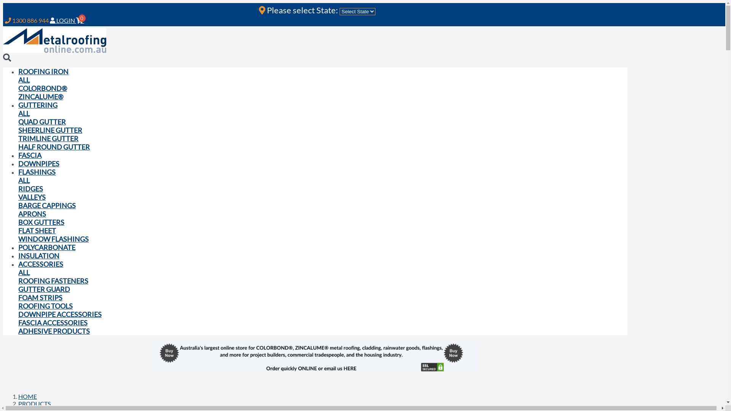 The height and width of the screenshot is (411, 731). What do you see at coordinates (44, 289) in the screenshot?
I see `GUTTER GUARD` at bounding box center [44, 289].